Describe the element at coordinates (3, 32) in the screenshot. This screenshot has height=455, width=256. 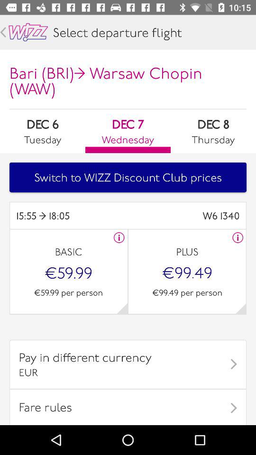
I see `go to previous` at that location.